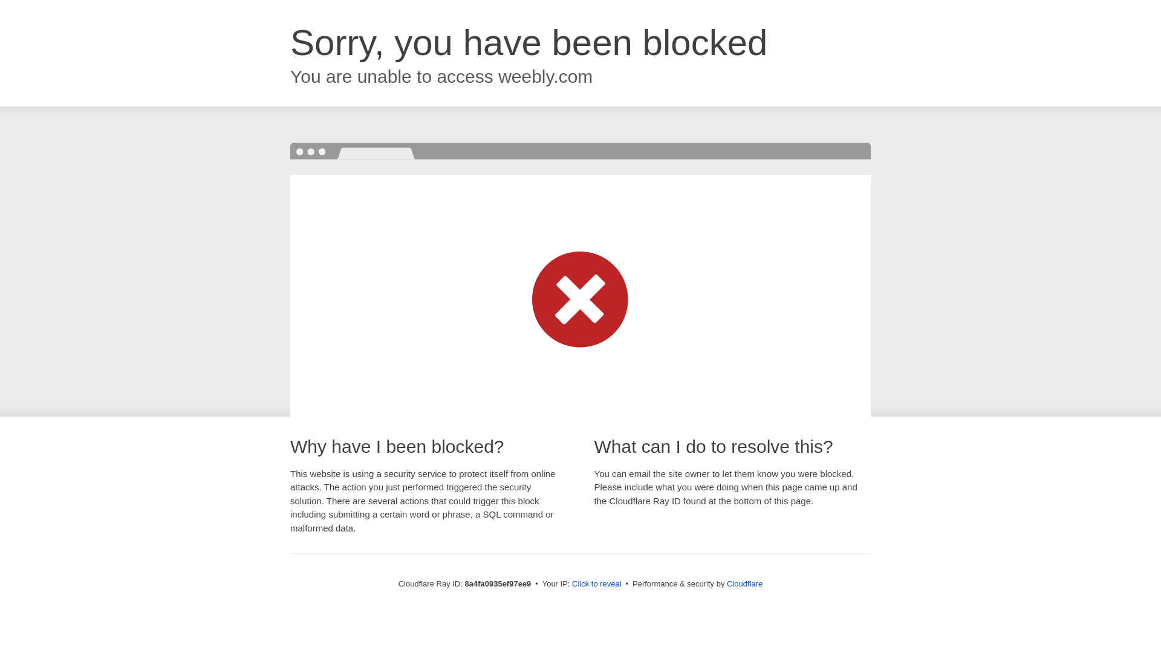 The image size is (1161, 653). I want to click on Click to reveal, so click(596, 584).